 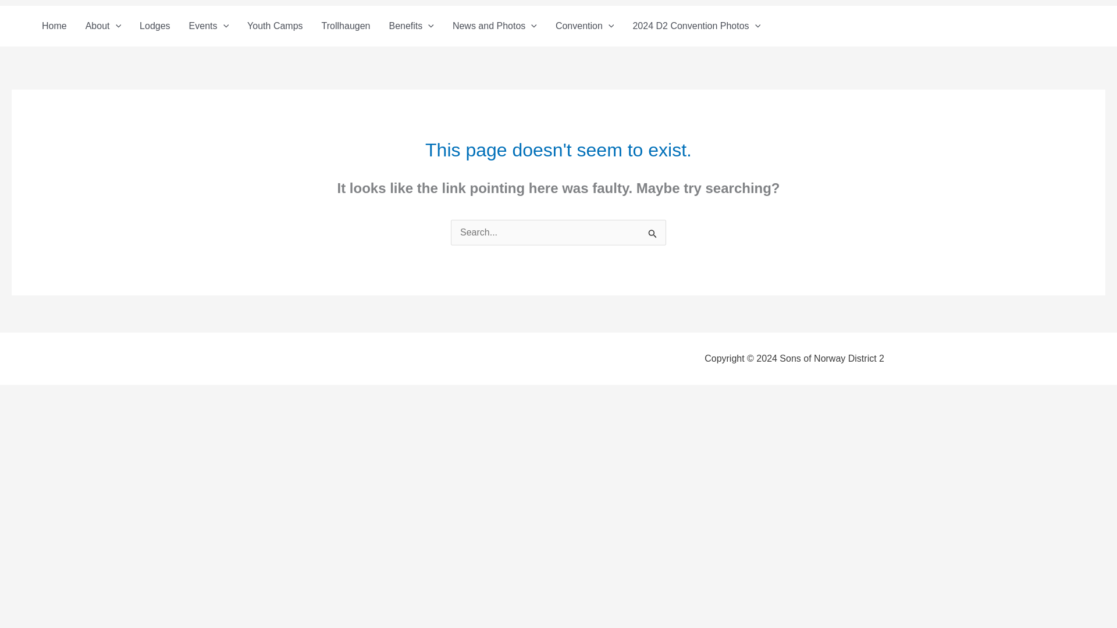 I want to click on News and Photos, so click(x=495, y=26).